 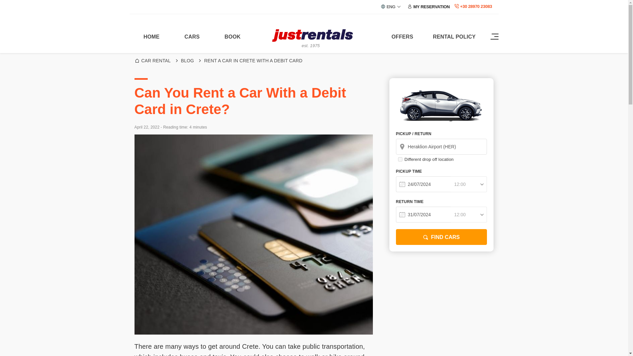 I want to click on MY RESERVATION, so click(x=429, y=7).